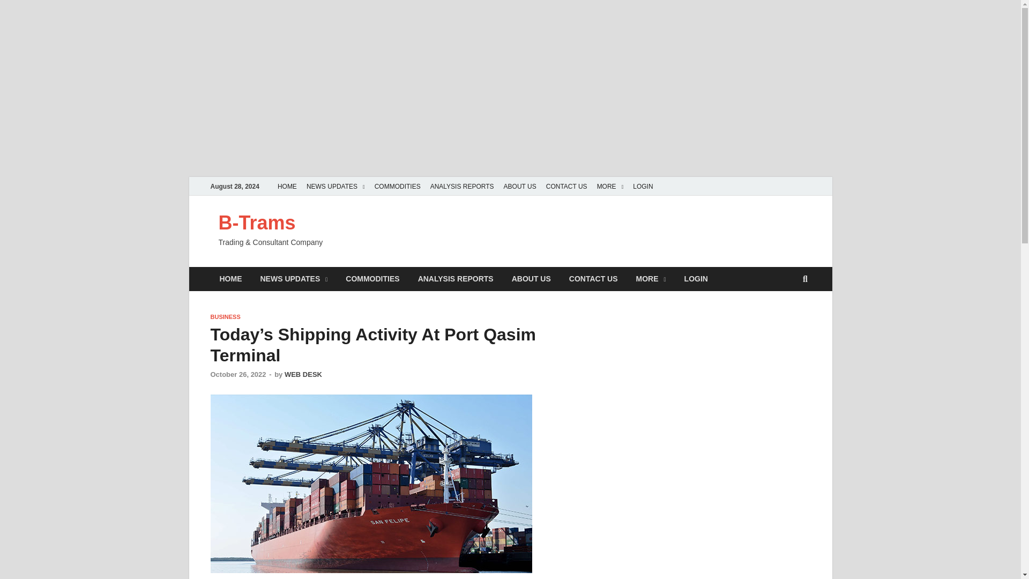 The height and width of the screenshot is (579, 1029). Describe the element at coordinates (372, 279) in the screenshot. I see `COMMODITIES` at that location.